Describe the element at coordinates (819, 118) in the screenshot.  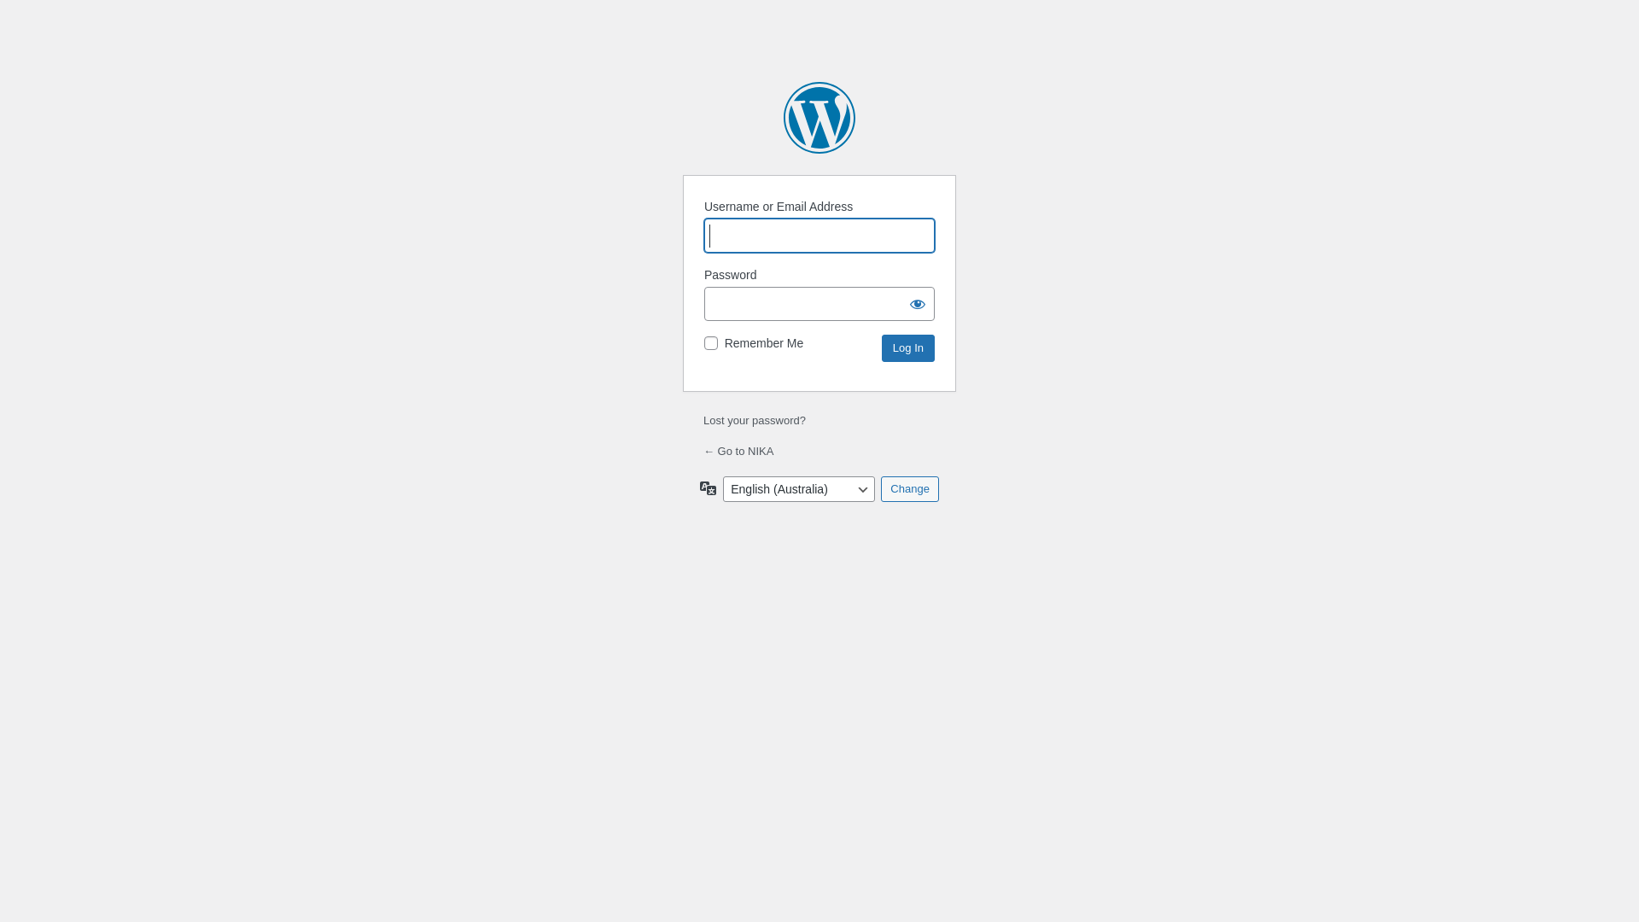
I see `Powered by WordPress` at that location.